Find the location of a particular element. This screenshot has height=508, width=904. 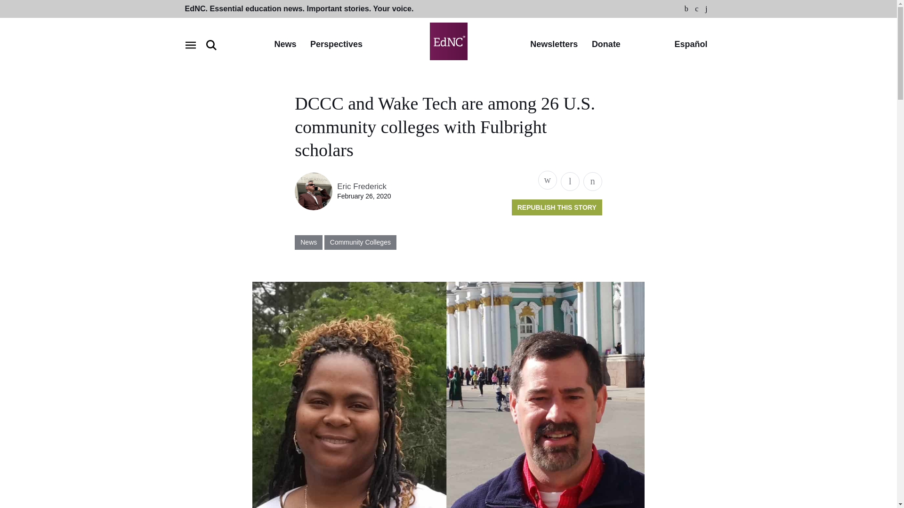

Donate is located at coordinates (606, 45).